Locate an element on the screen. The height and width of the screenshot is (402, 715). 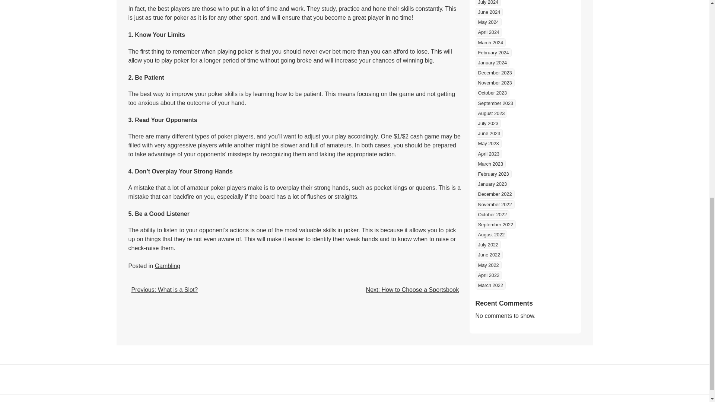
May 2024 is located at coordinates (488, 22).